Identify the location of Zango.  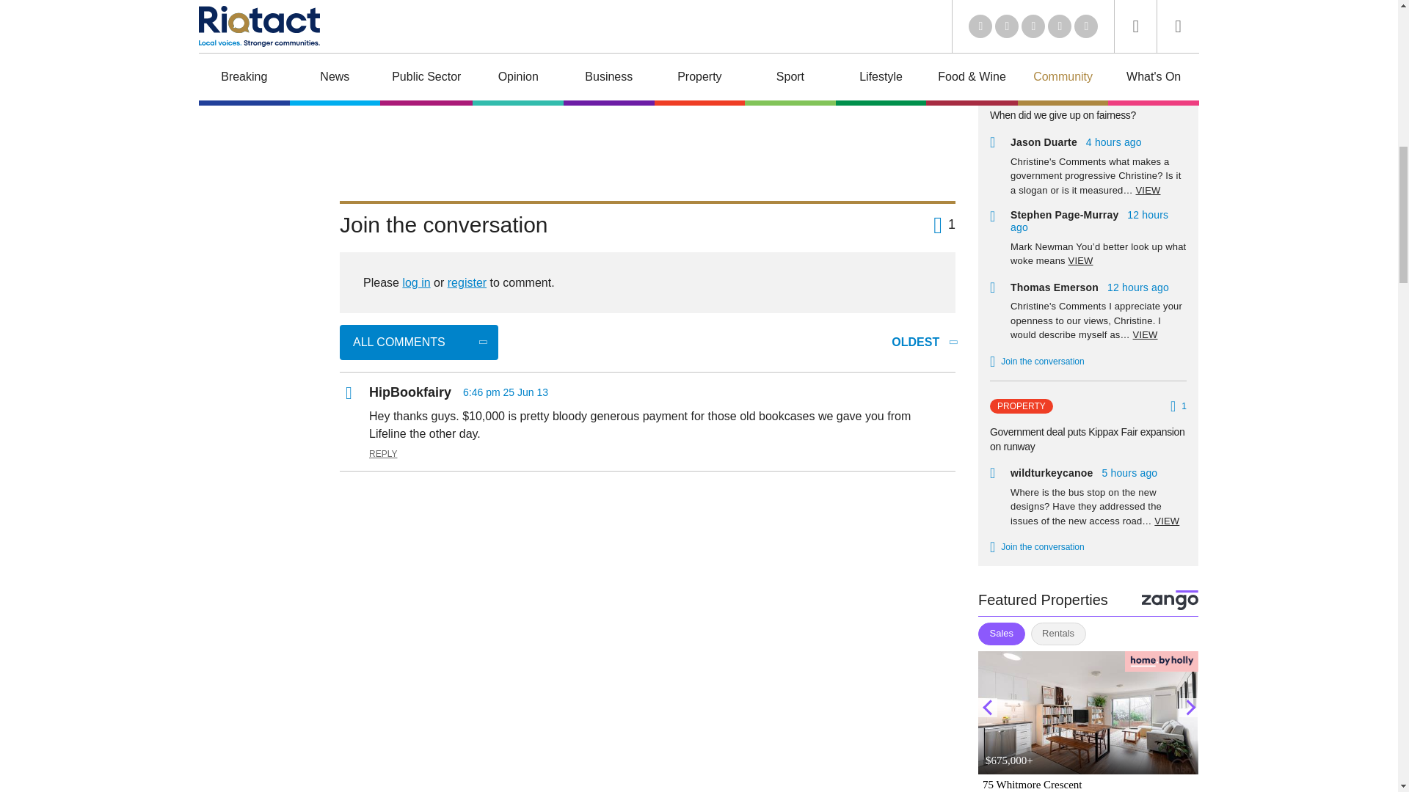
(1170, 600).